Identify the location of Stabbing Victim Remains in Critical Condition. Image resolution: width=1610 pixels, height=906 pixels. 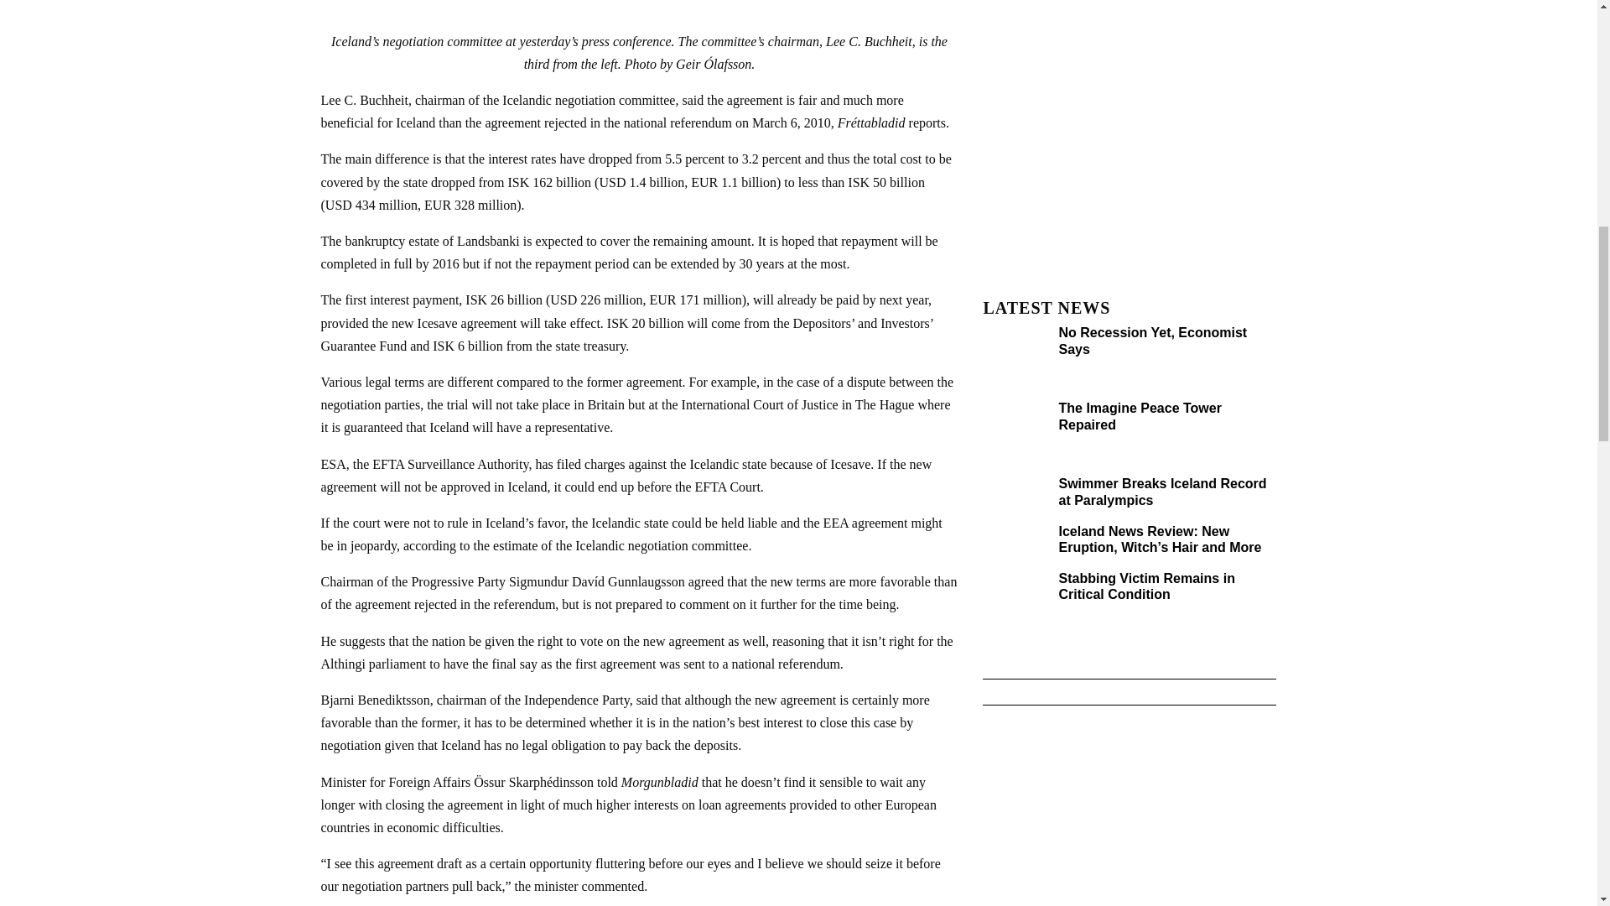
(1145, 586).